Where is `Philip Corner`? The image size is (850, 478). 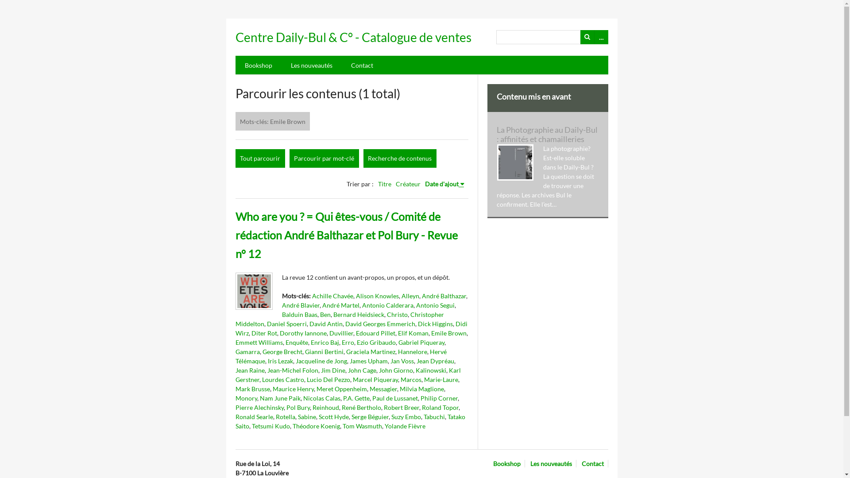
Philip Corner is located at coordinates (439, 398).